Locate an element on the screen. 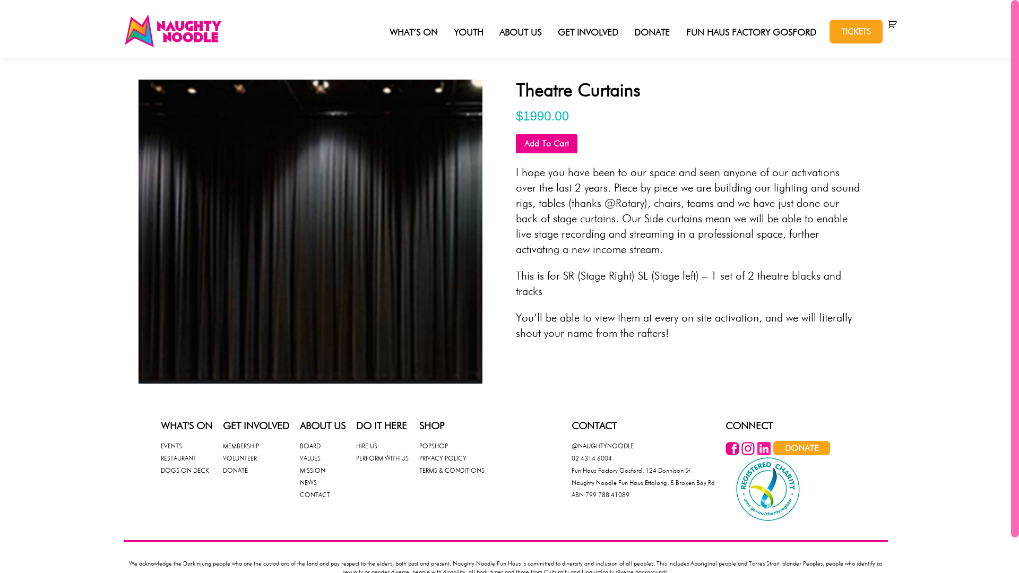 The width and height of the screenshot is (1019, 573). TICKETS is located at coordinates (856, 32).